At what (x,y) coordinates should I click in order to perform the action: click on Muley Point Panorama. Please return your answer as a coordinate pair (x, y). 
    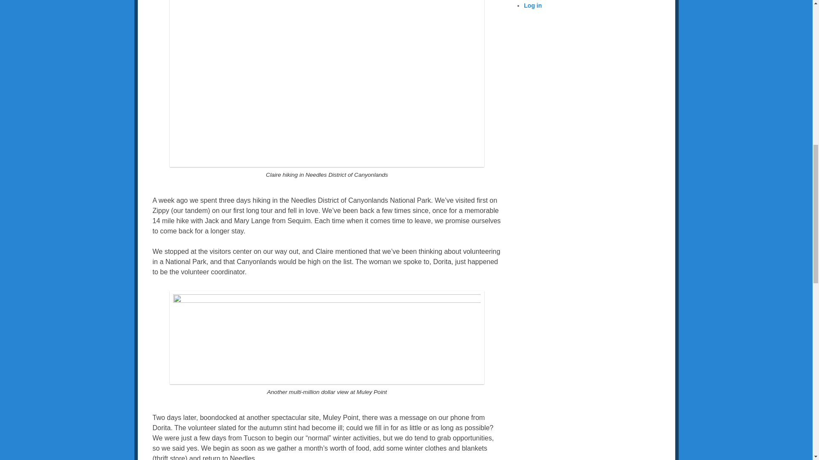
    Looking at the image, I should click on (327, 337).